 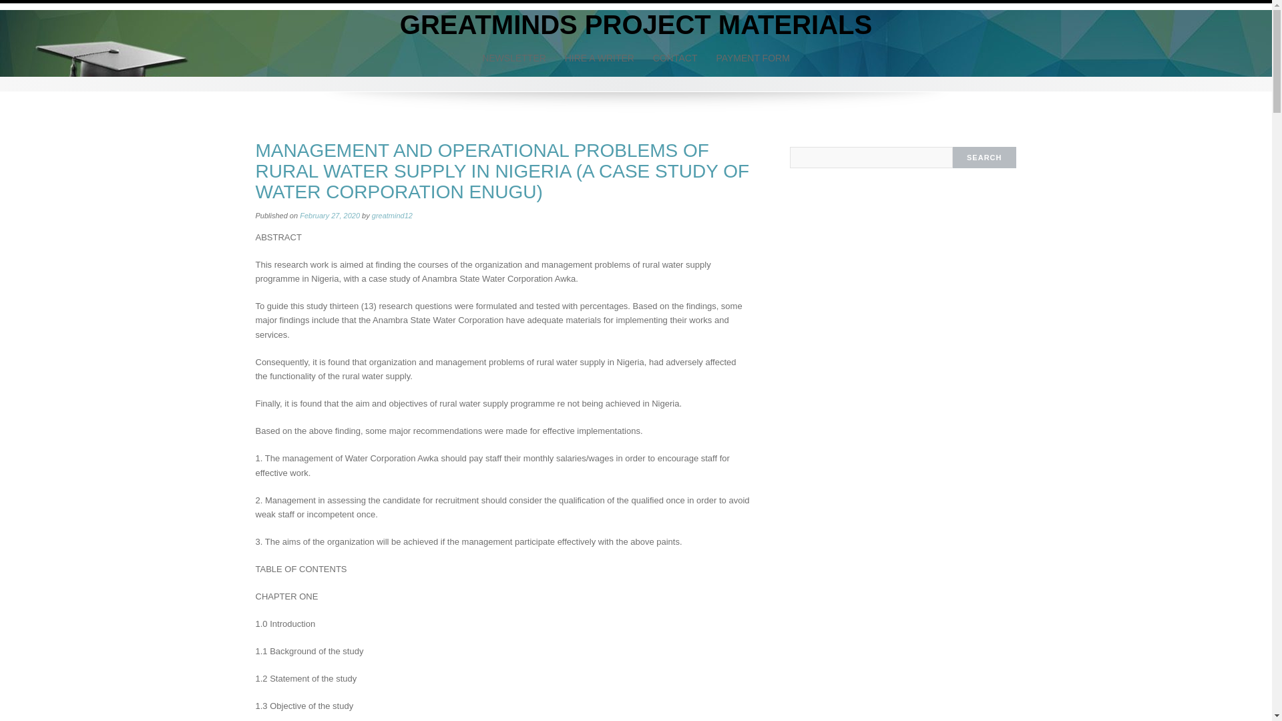 What do you see at coordinates (675, 57) in the screenshot?
I see `CONTACT` at bounding box center [675, 57].